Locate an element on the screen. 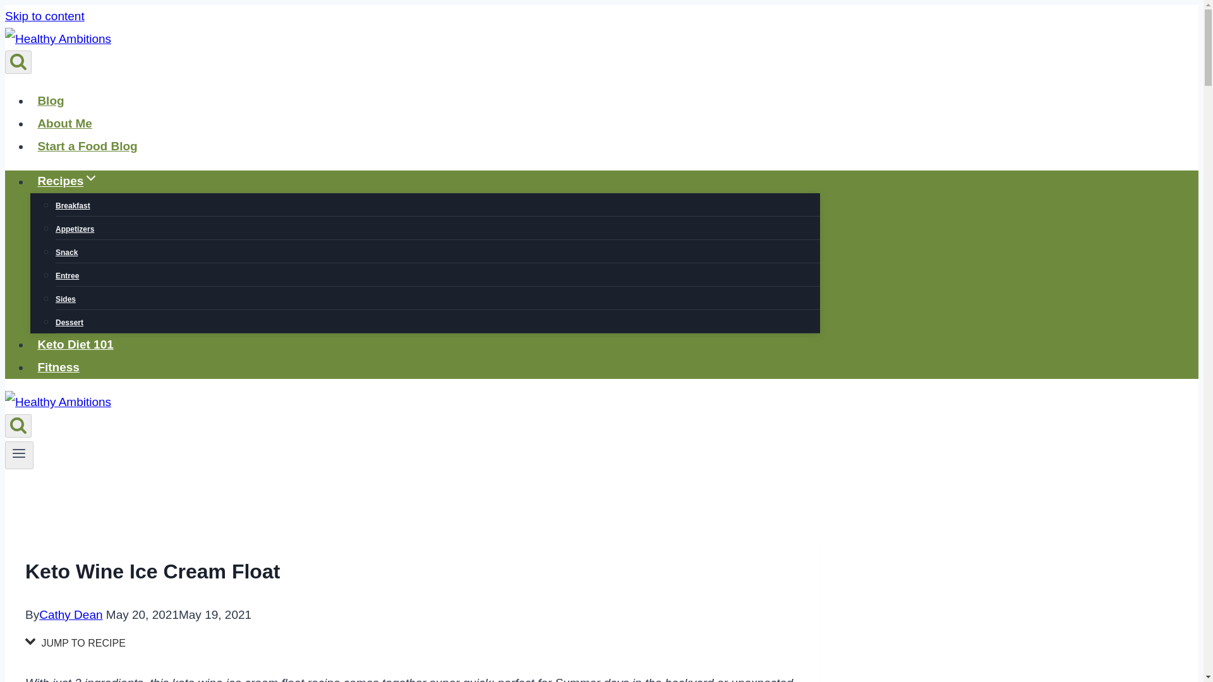  Search is located at coordinates (18, 62).